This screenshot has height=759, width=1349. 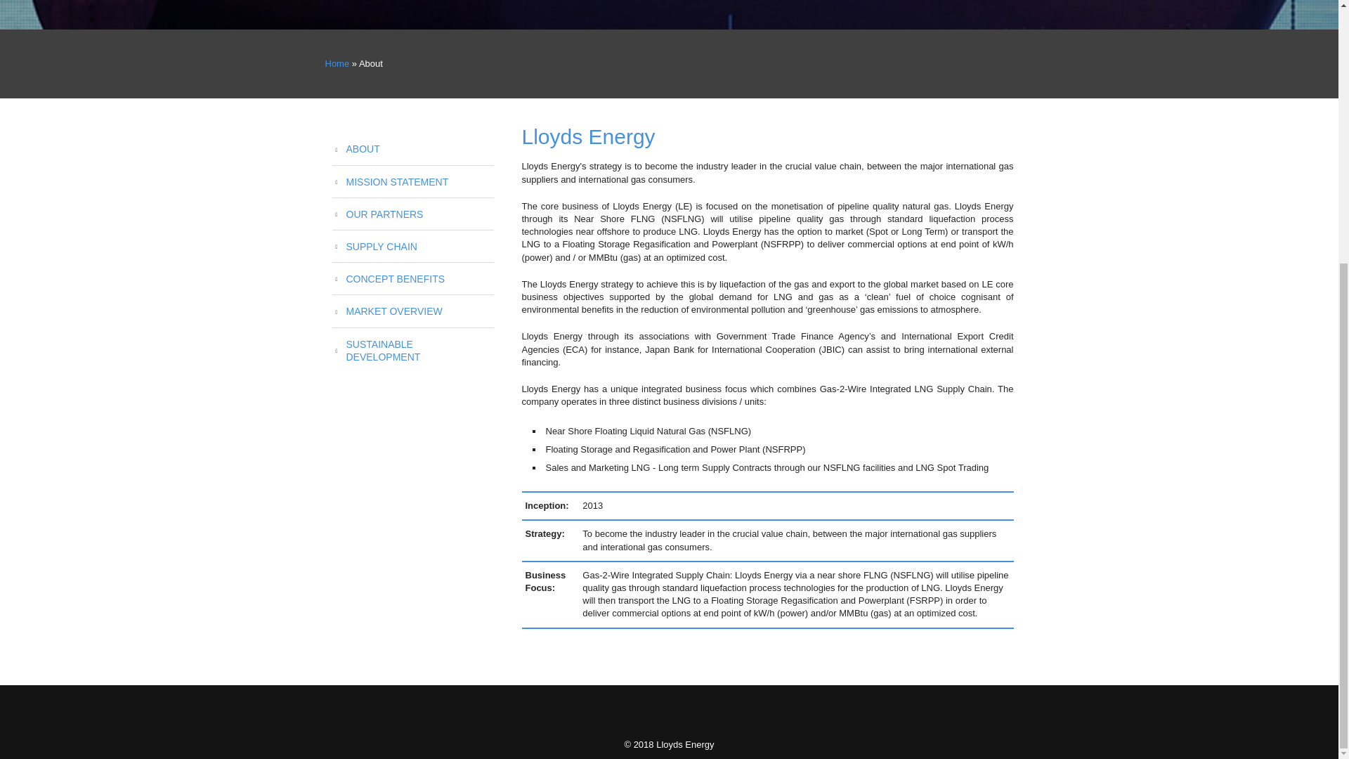 What do you see at coordinates (412, 311) in the screenshot?
I see `MARKET OVERVIEW` at bounding box center [412, 311].